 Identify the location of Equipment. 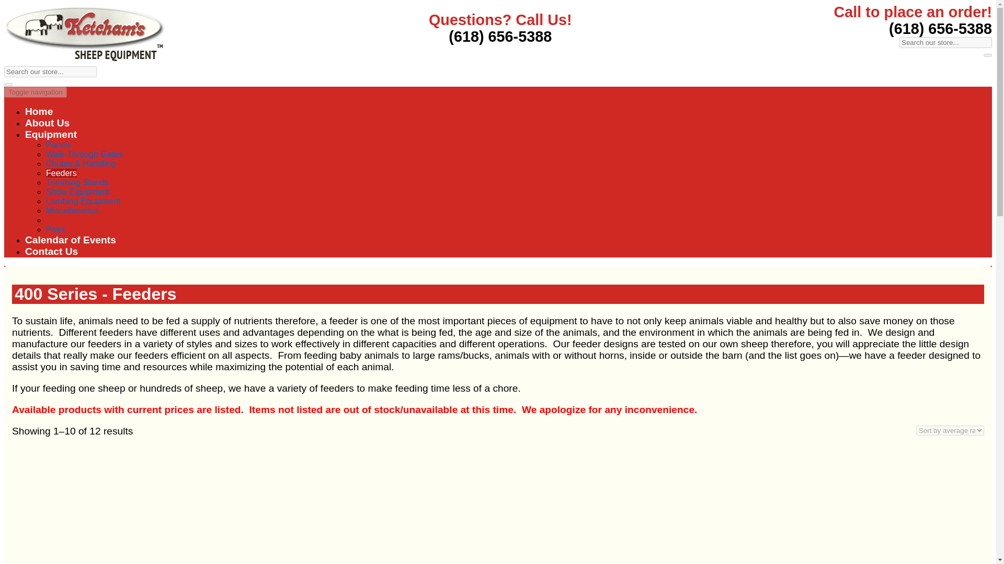
(51, 134).